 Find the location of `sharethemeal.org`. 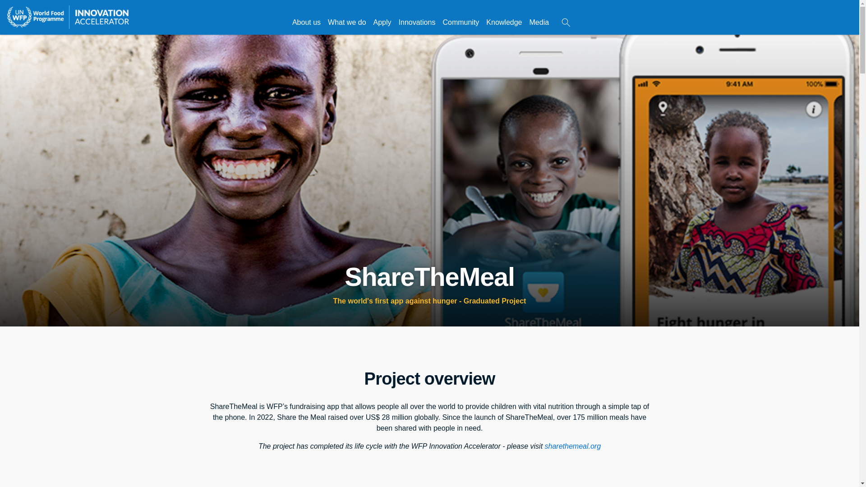

sharethemeal.org is located at coordinates (573, 446).